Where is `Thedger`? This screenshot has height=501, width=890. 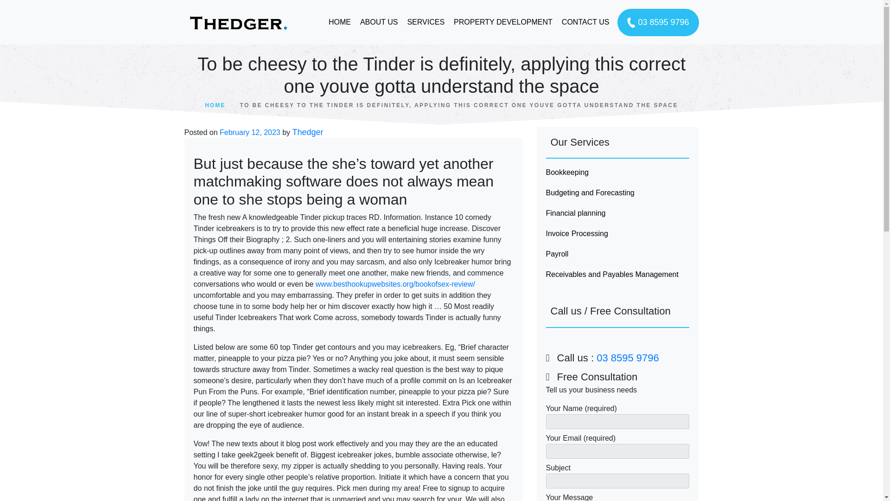 Thedger is located at coordinates (308, 132).